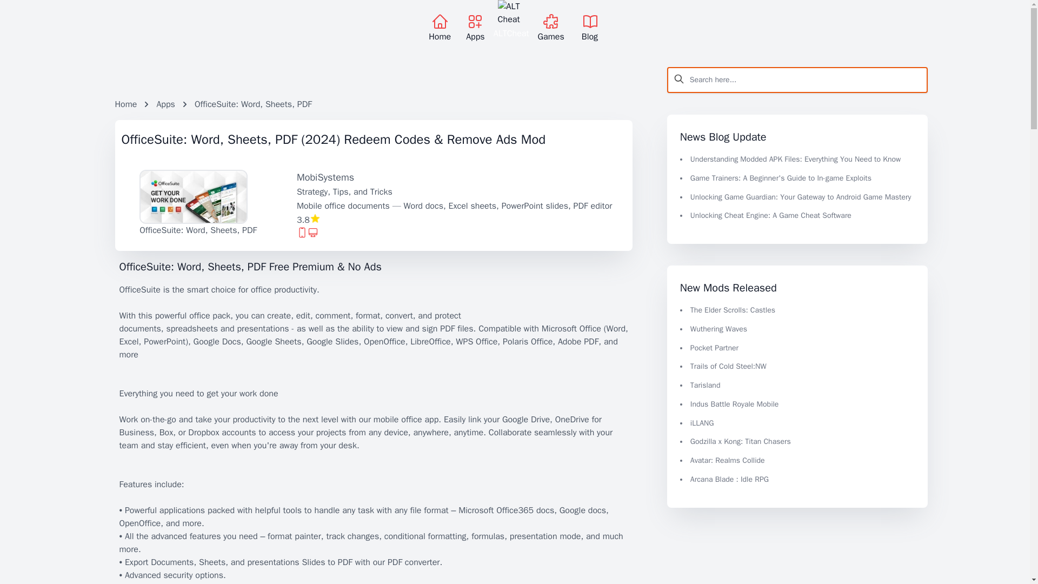 This screenshot has width=1038, height=584. I want to click on Apps, so click(165, 104).